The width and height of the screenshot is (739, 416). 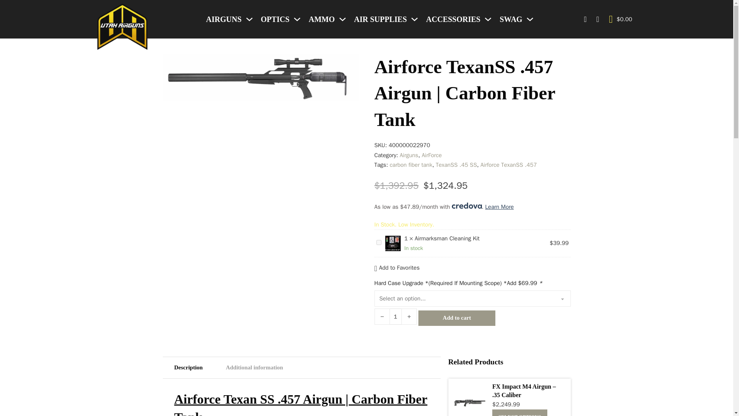 What do you see at coordinates (540, 283) in the screenshot?
I see `Required field` at bounding box center [540, 283].